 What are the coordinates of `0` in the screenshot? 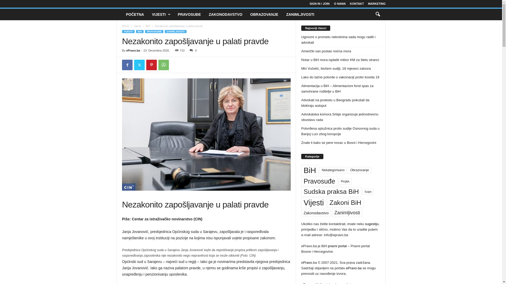 It's located at (192, 50).